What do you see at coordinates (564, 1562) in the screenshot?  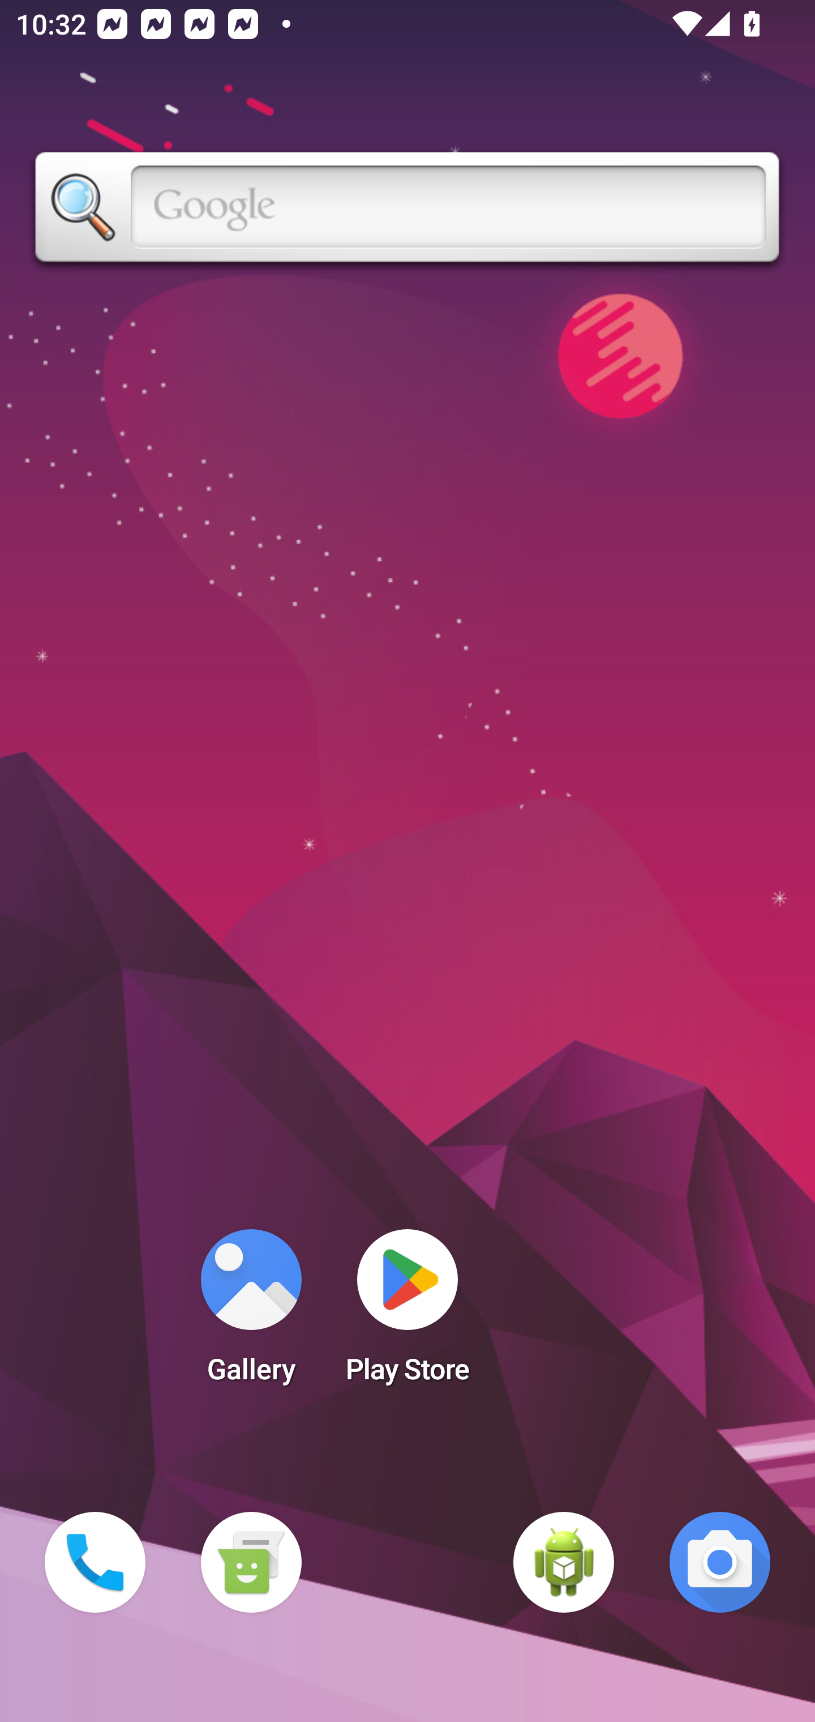 I see `WebView Browser Tester` at bounding box center [564, 1562].